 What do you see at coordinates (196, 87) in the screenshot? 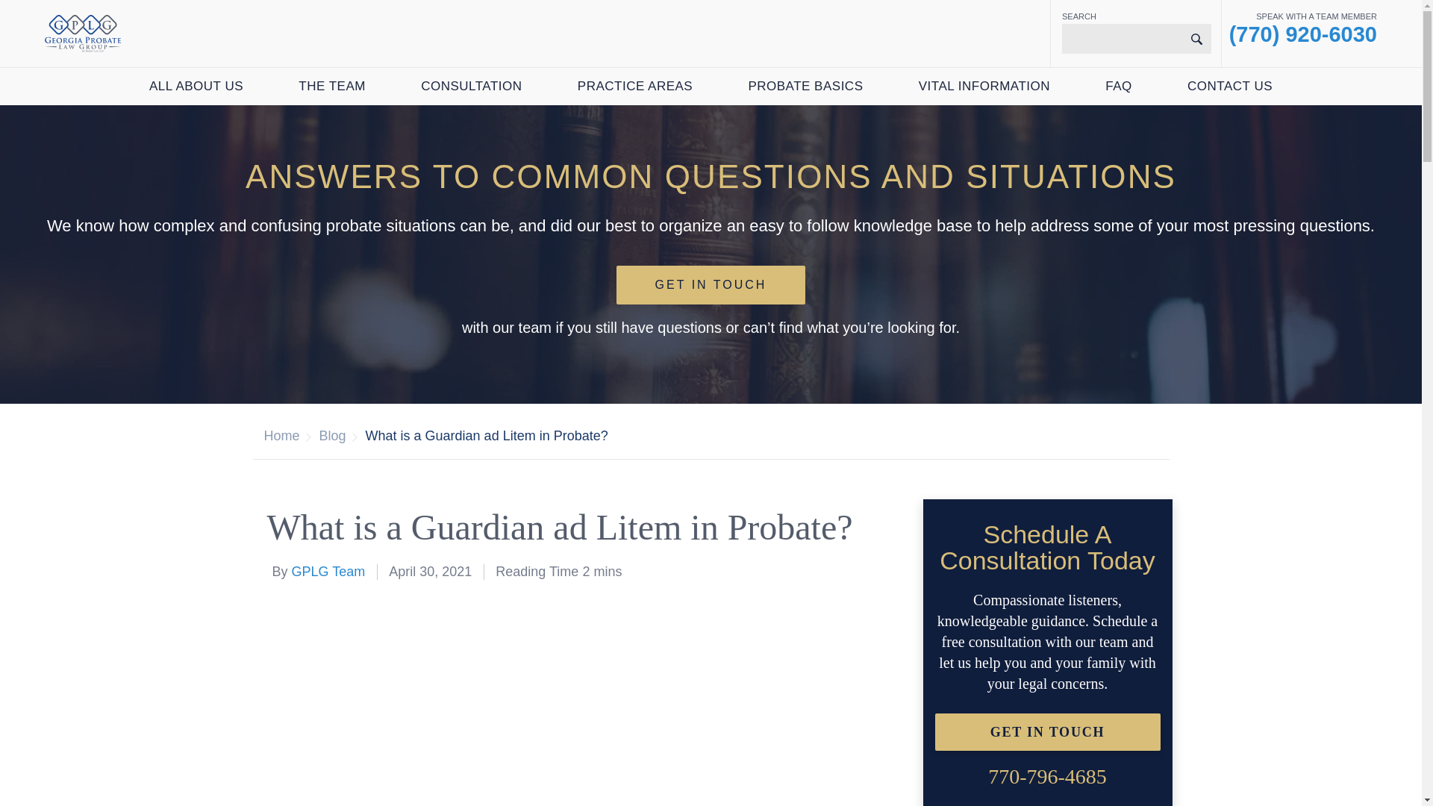
I see `ALL ABOUT US` at bounding box center [196, 87].